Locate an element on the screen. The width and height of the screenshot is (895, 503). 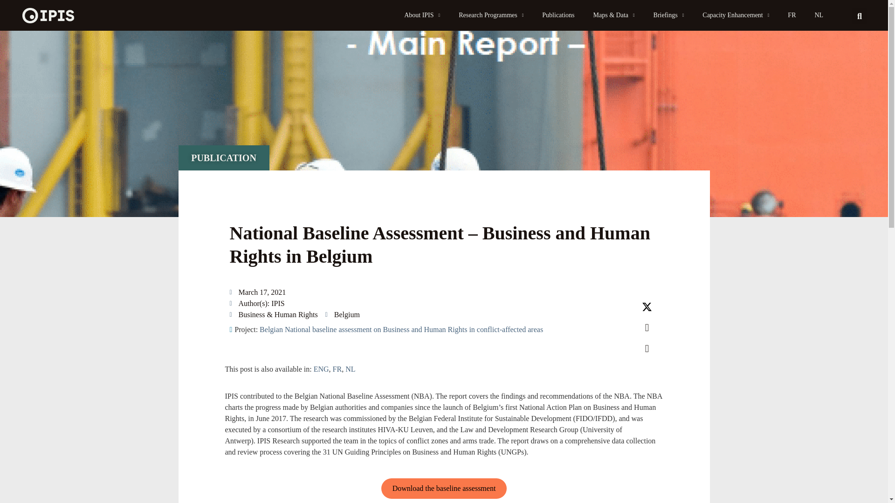
Briefings is located at coordinates (669, 15).